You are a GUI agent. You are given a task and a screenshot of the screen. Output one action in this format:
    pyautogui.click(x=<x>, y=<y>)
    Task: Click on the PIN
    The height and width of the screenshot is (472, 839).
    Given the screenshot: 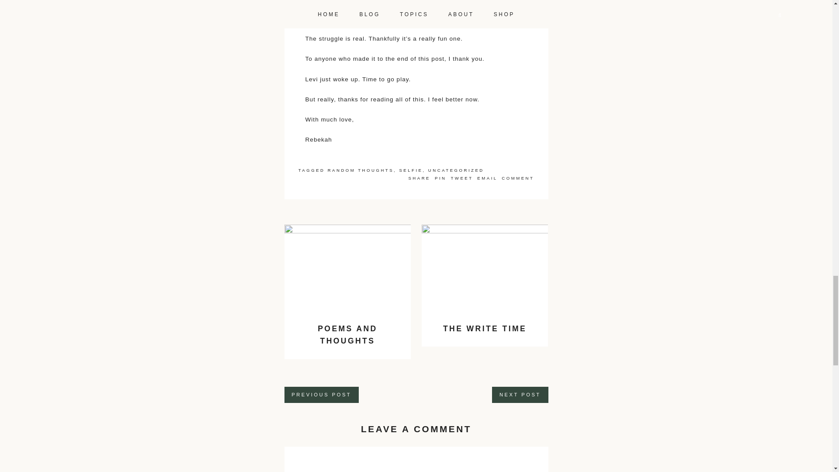 What is the action you would take?
    pyautogui.click(x=441, y=177)
    